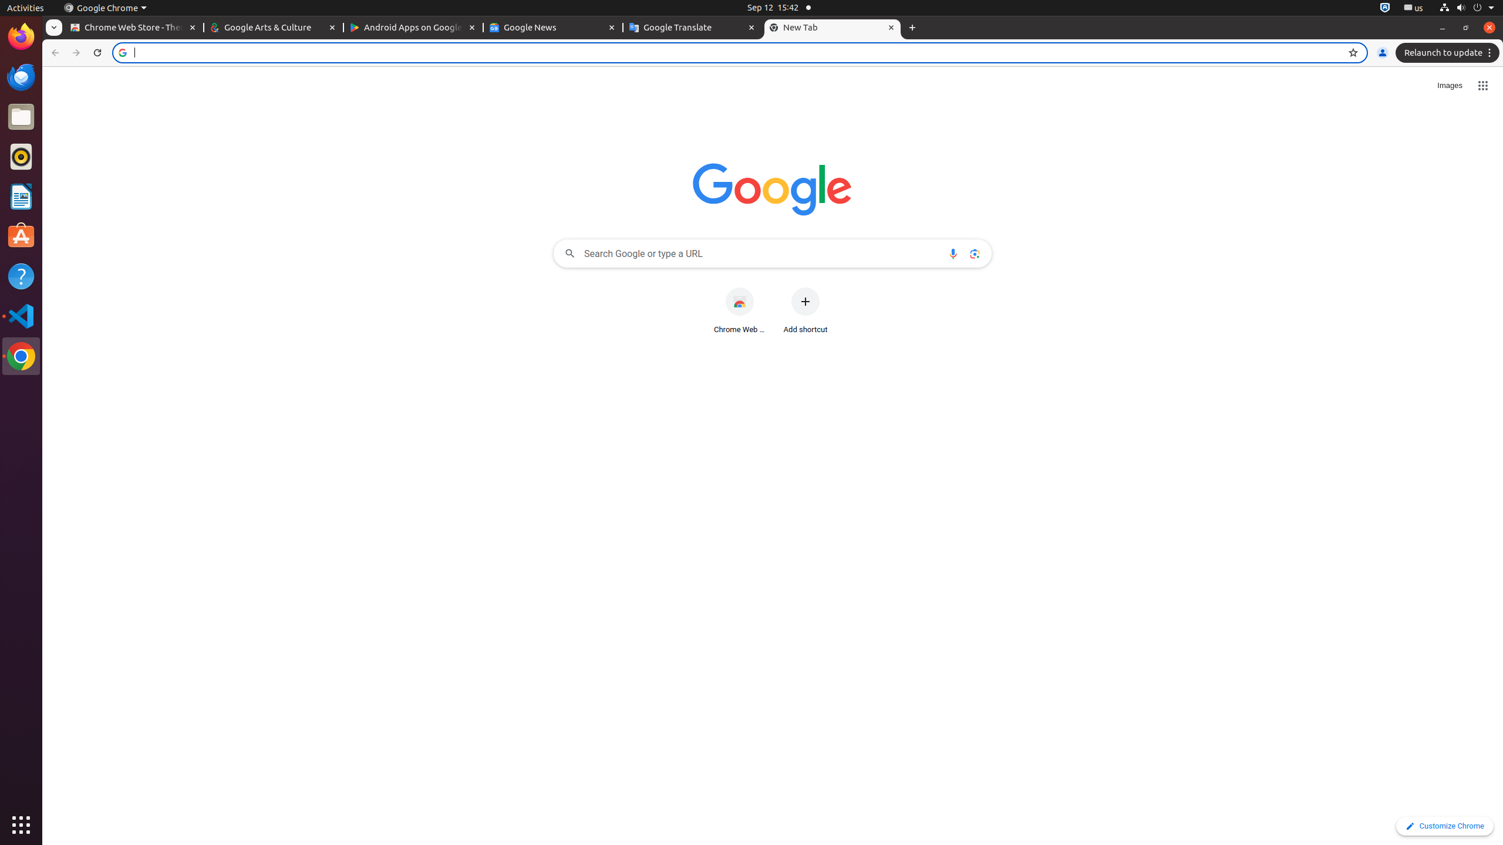  What do you see at coordinates (21, 37) in the screenshot?
I see `Firefox Web Browser` at bounding box center [21, 37].